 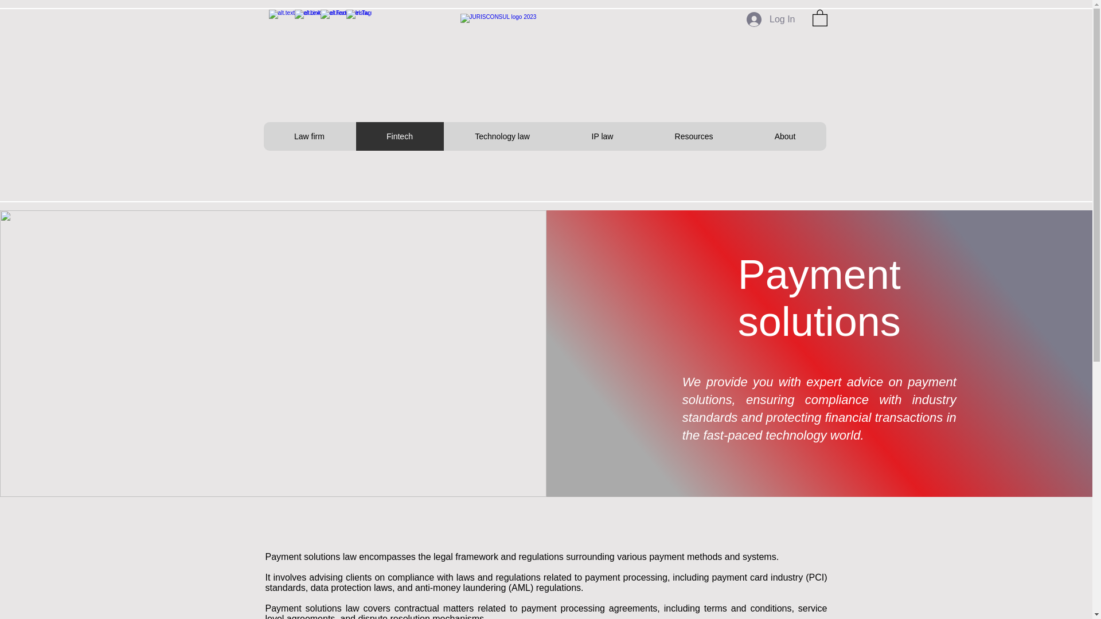 I want to click on Technology law, so click(x=502, y=136).